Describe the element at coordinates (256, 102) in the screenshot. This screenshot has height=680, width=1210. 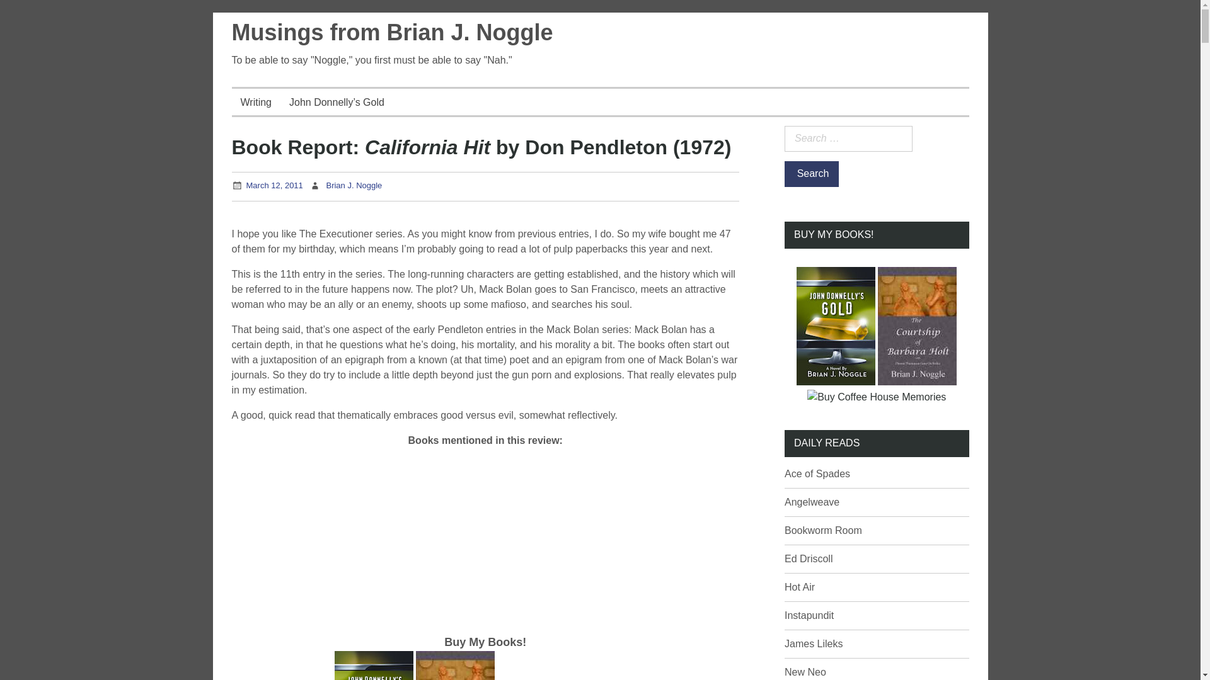
I see `Writing` at that location.